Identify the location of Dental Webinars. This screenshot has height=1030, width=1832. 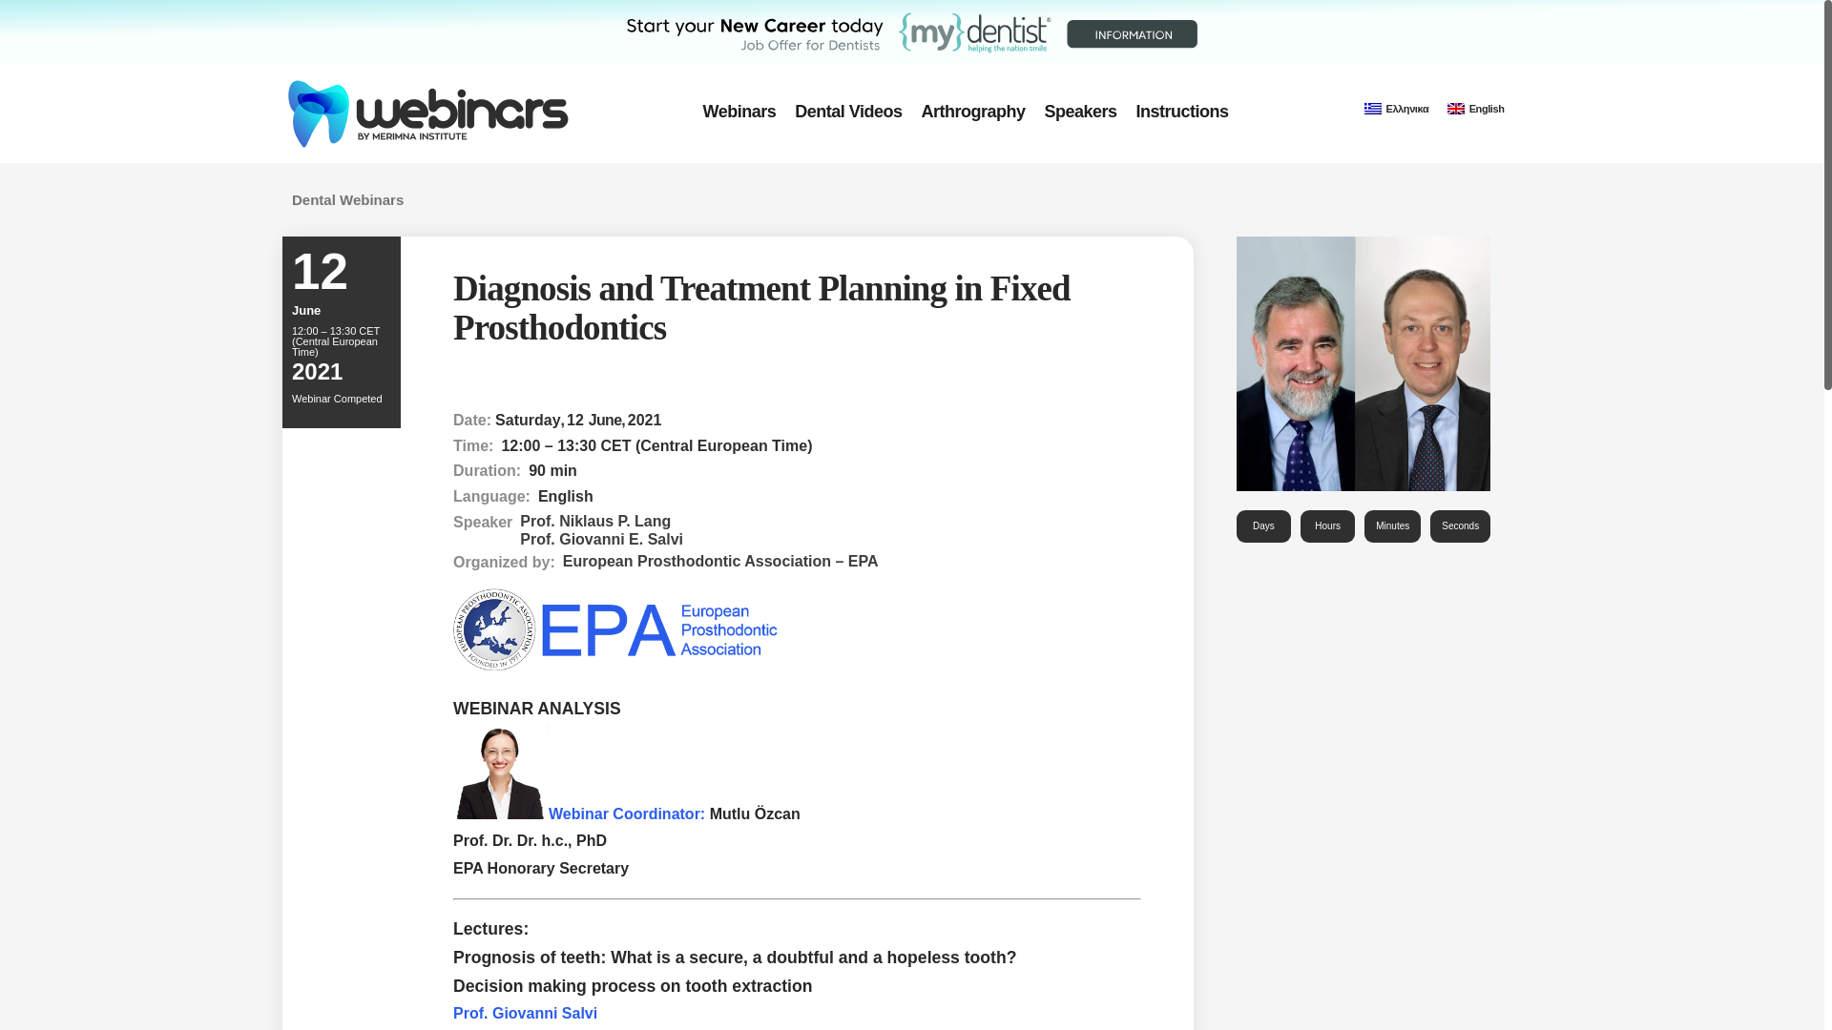
(347, 199).